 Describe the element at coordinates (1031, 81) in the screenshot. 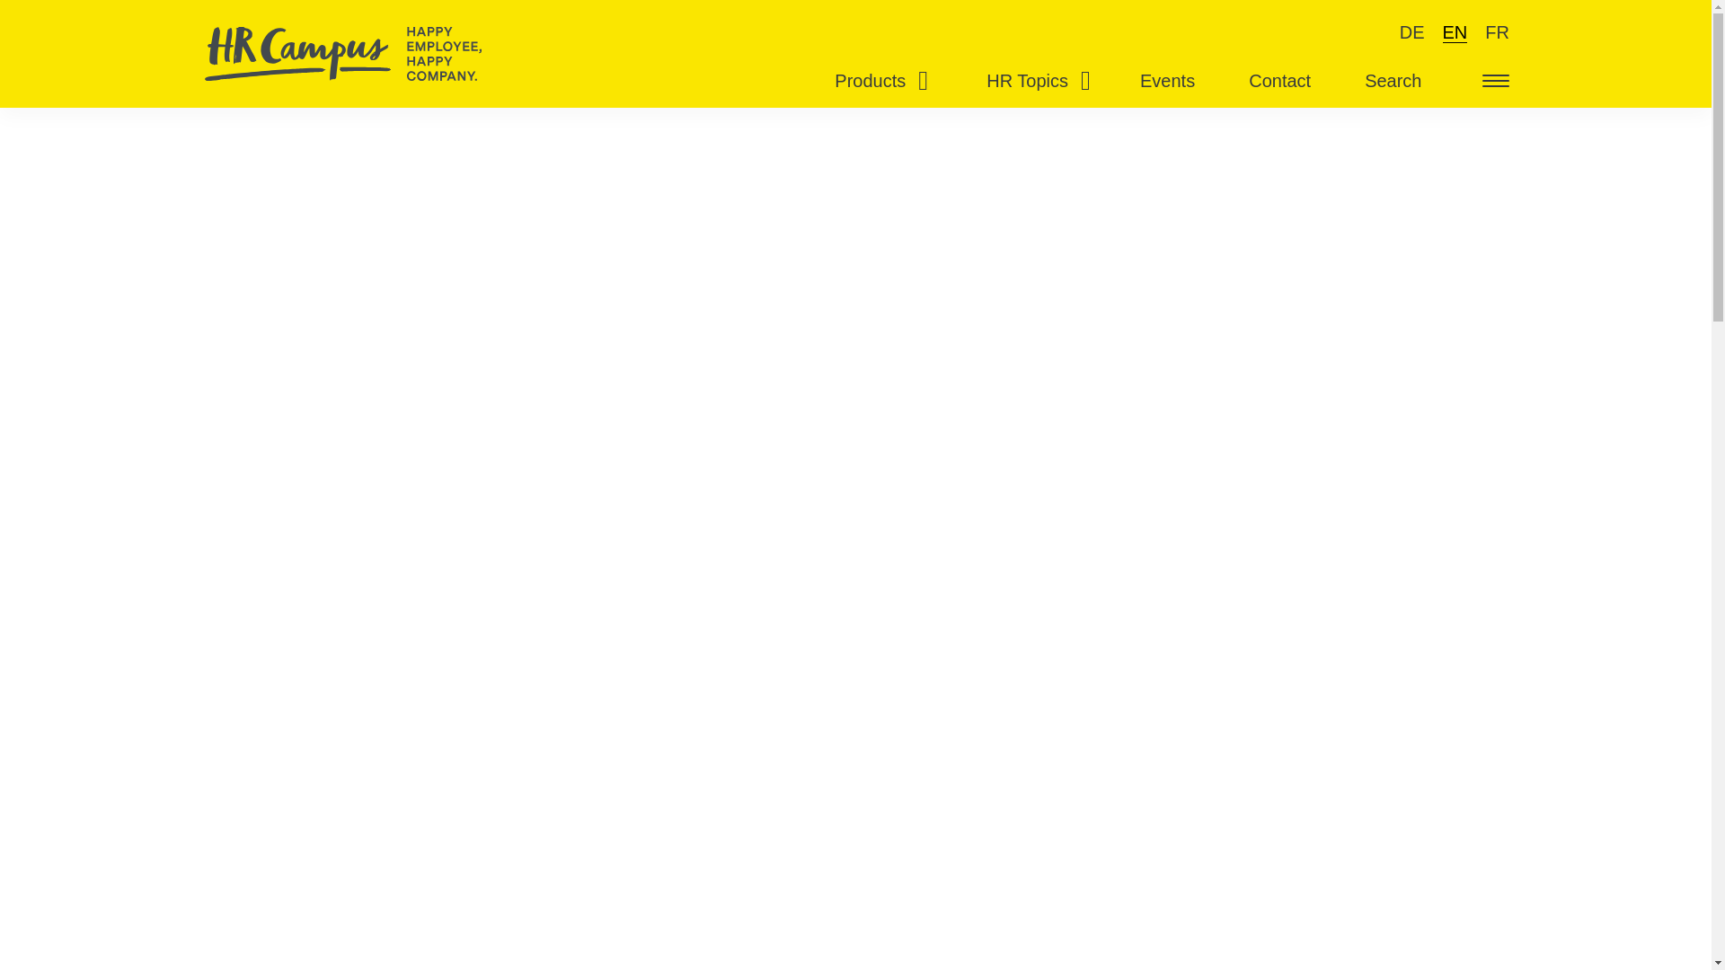

I see `HR Topics` at that location.